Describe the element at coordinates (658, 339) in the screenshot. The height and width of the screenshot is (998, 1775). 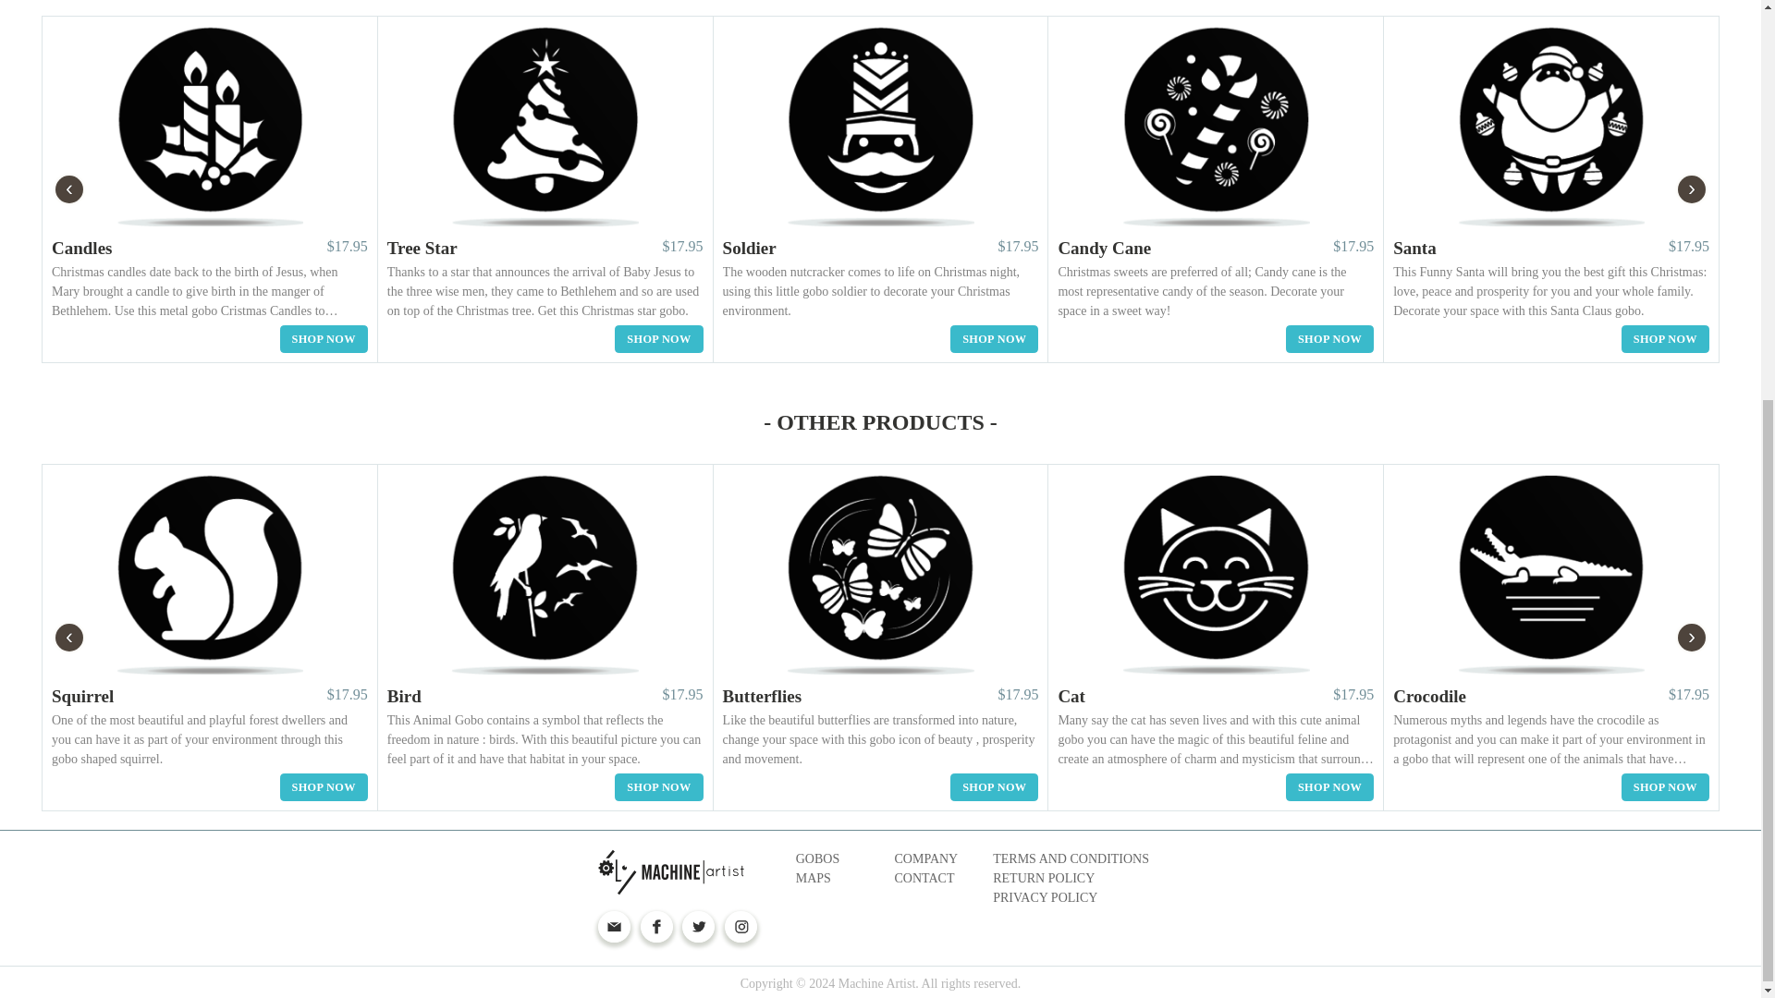
I see `SHOP NOW` at that location.